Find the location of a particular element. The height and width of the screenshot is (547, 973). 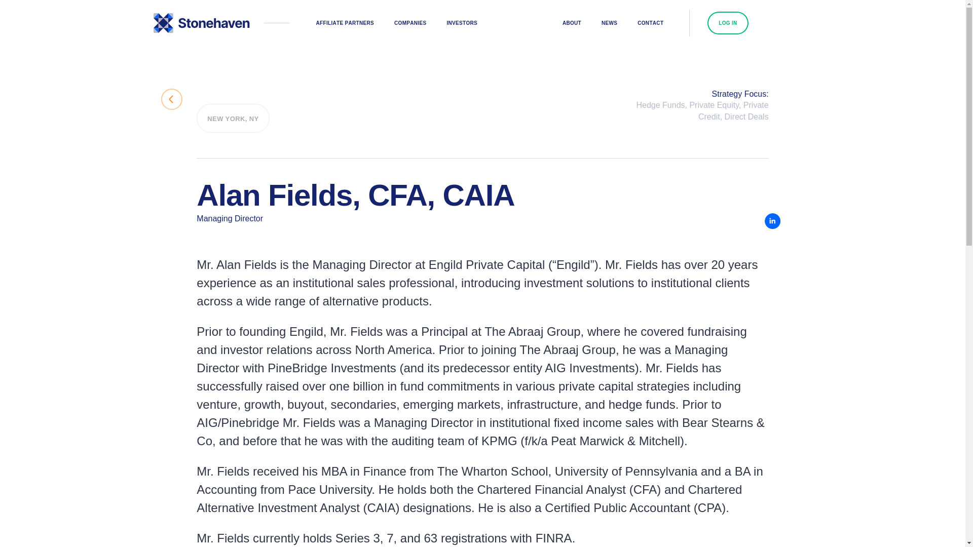

LOG IN is located at coordinates (728, 22).